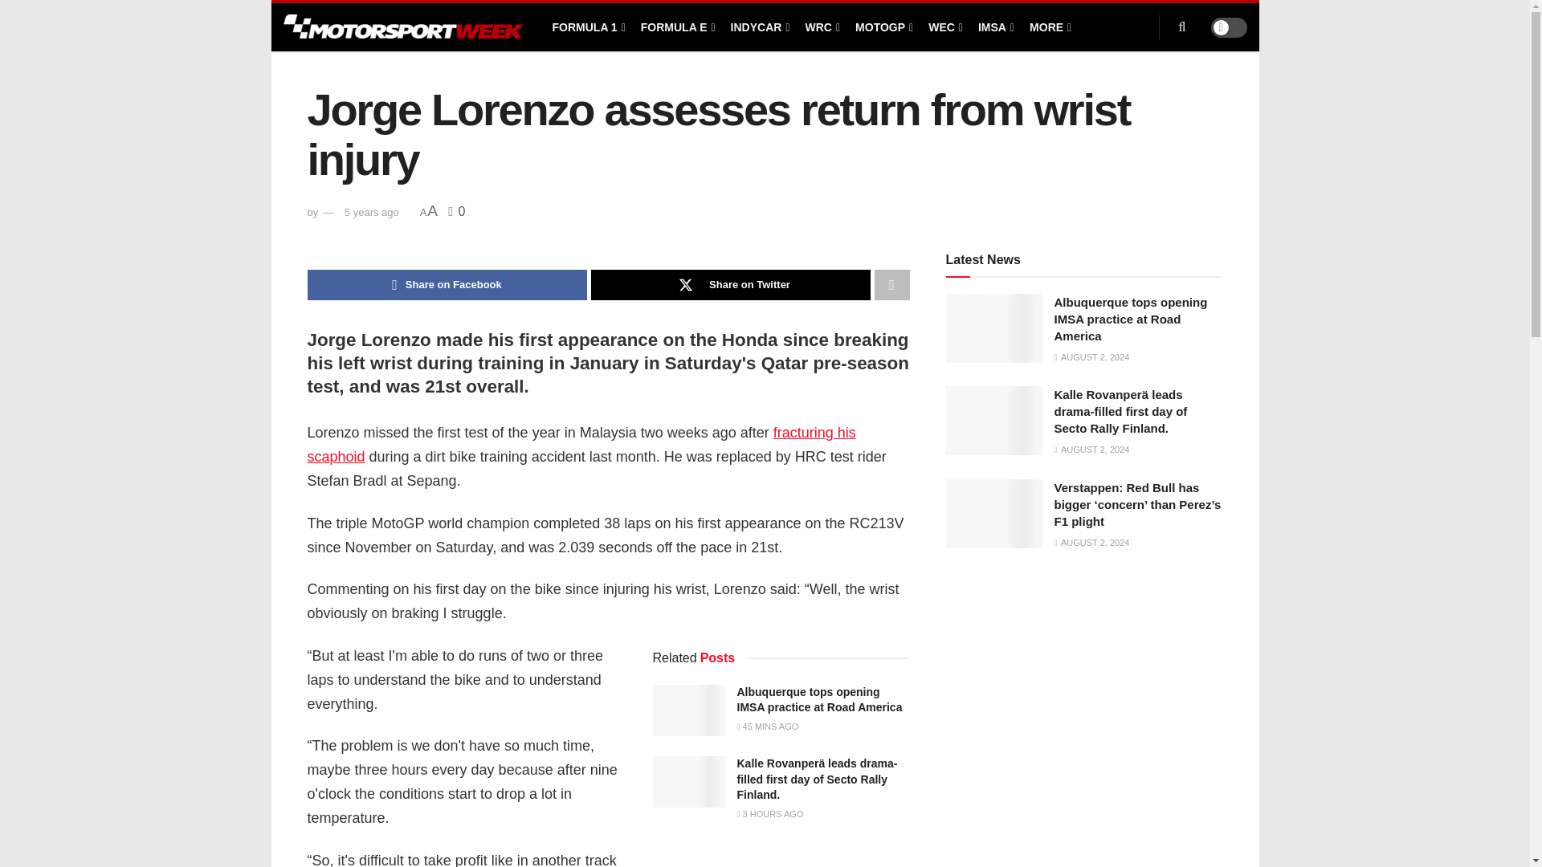 Image resolution: width=1542 pixels, height=867 pixels. Describe the element at coordinates (760, 27) in the screenshot. I see `INDYCAR` at that location.